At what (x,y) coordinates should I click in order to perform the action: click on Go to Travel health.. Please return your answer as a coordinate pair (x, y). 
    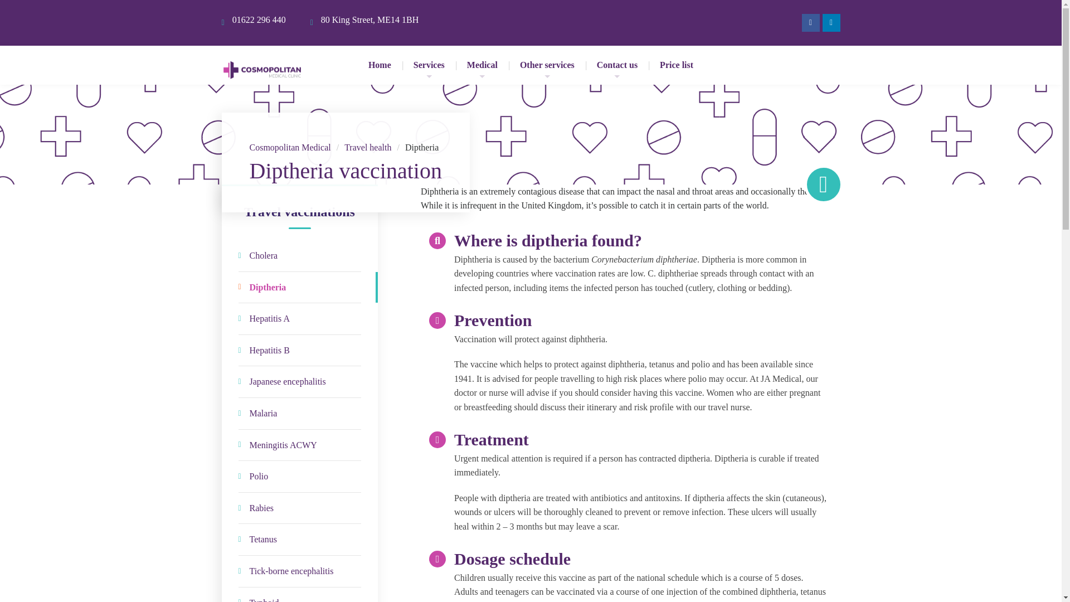
    Looking at the image, I should click on (368, 147).